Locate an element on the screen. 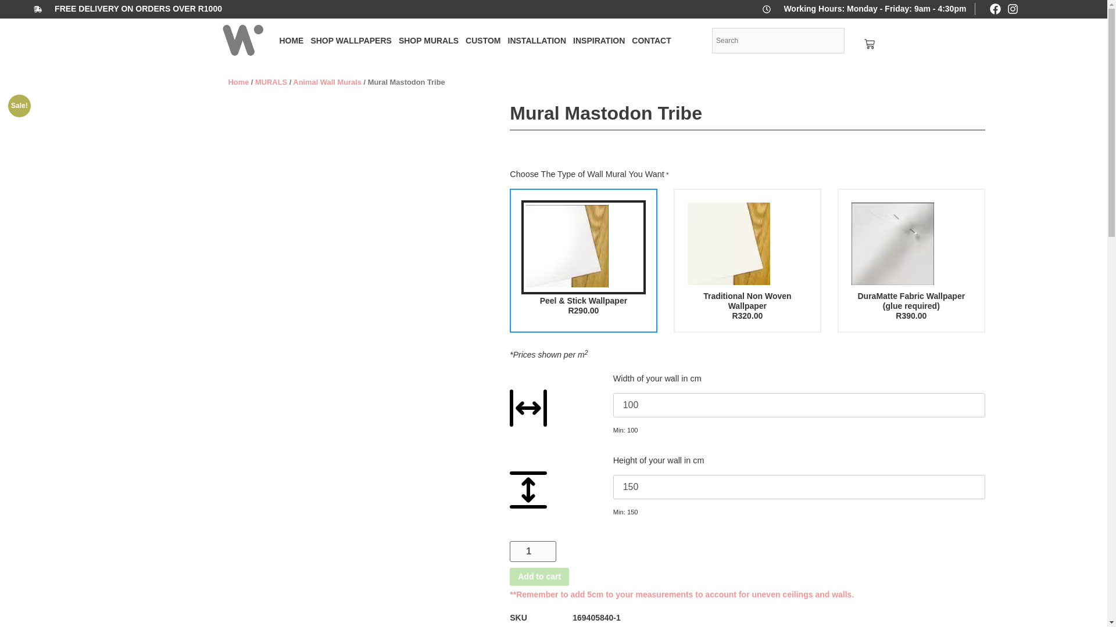 The image size is (1116, 627). SHOP MURALS is located at coordinates (428, 41).